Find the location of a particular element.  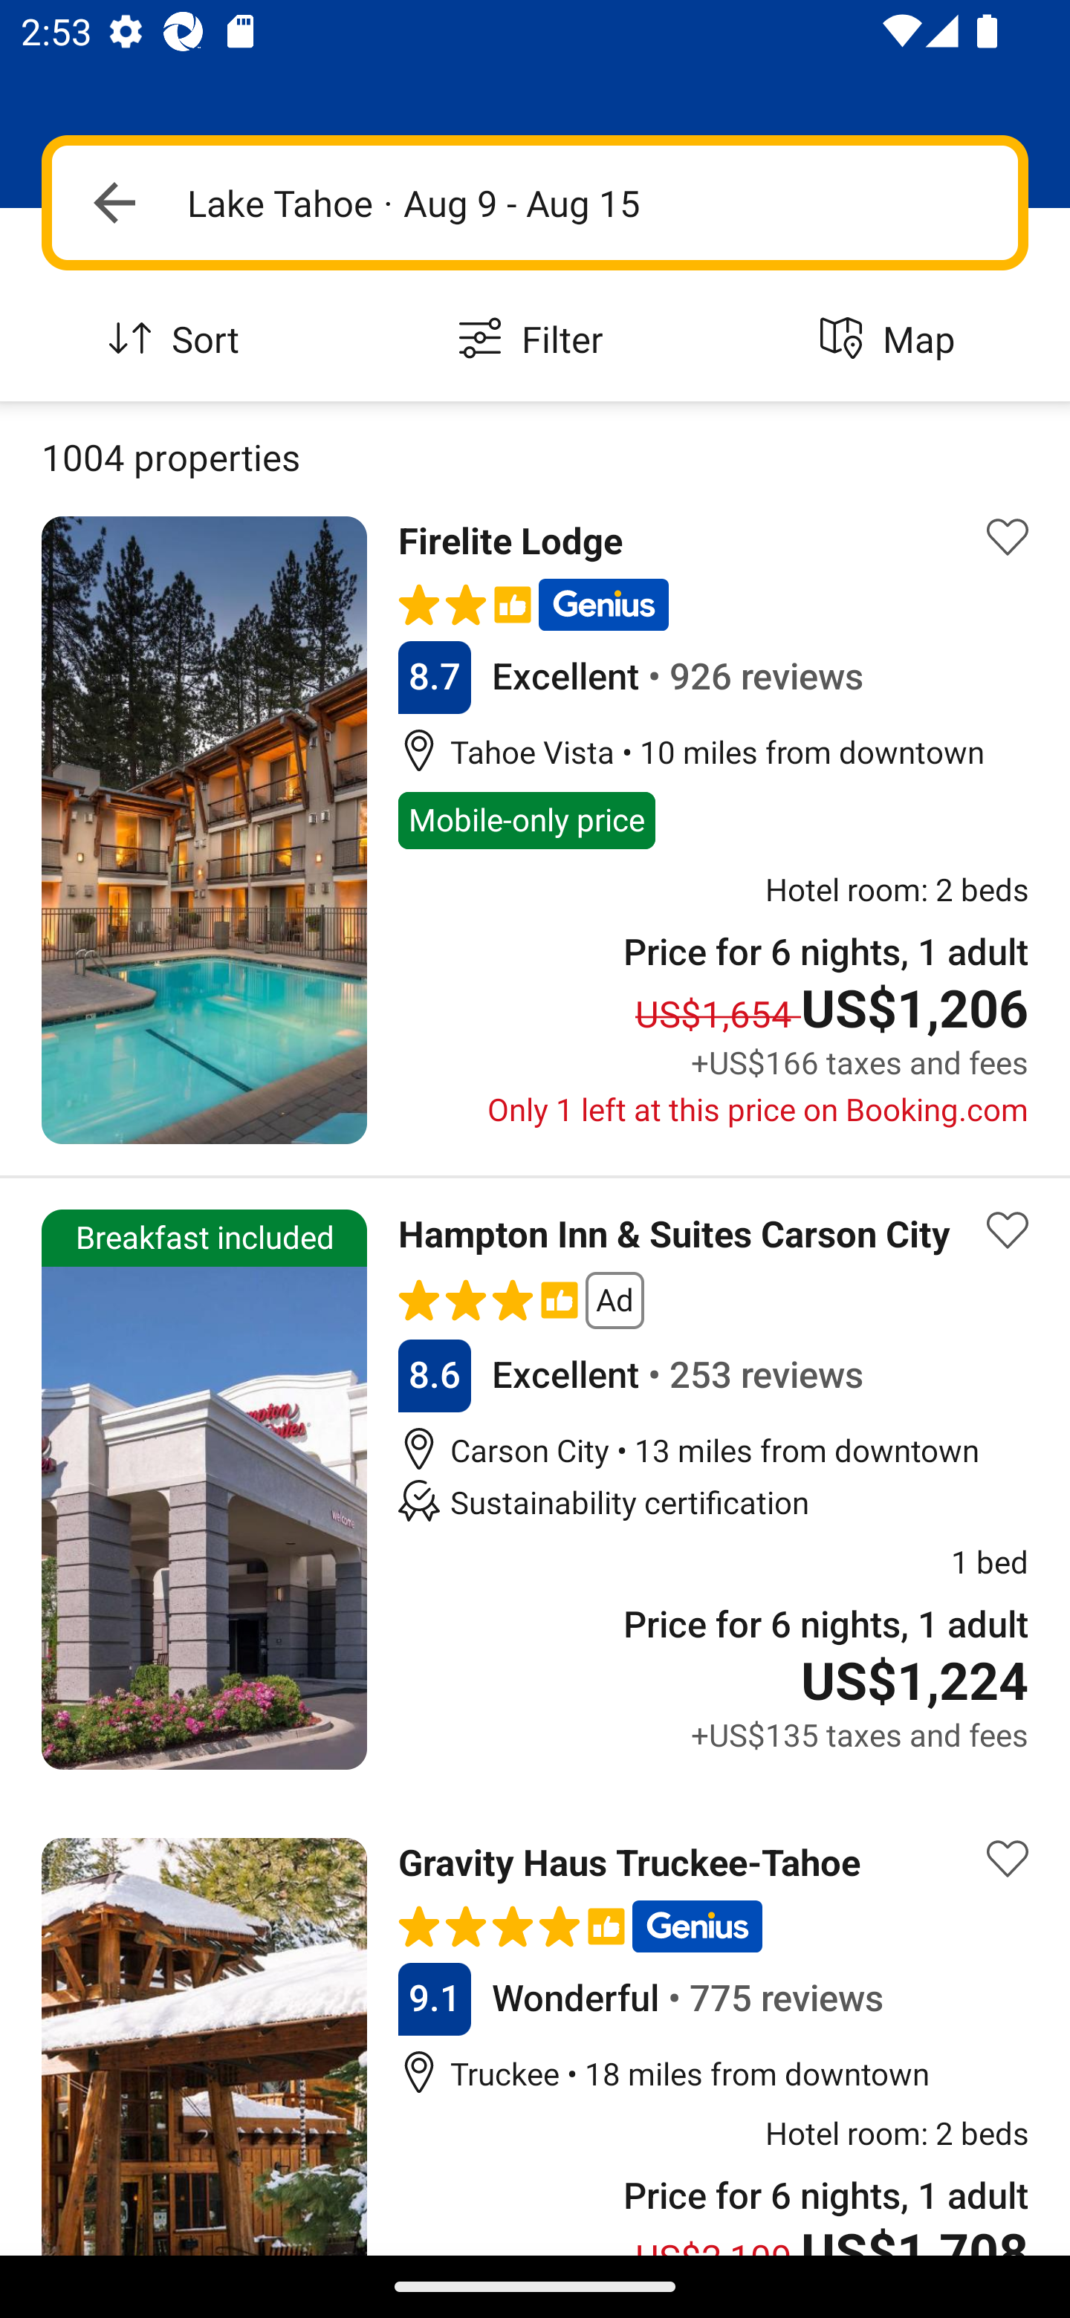

Save property to list is located at coordinates (1008, 538).